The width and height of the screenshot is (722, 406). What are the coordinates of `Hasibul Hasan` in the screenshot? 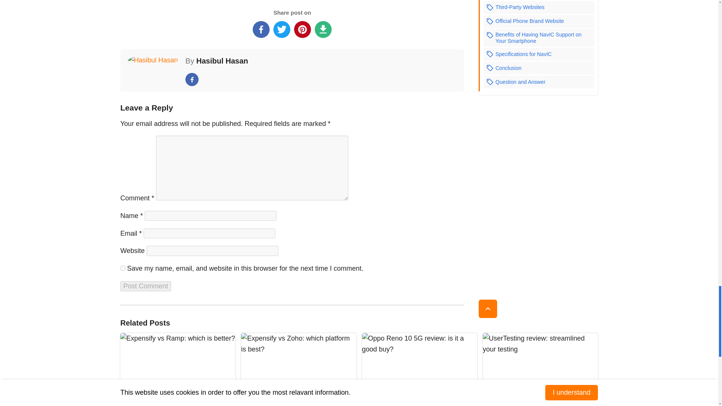 It's located at (222, 61).